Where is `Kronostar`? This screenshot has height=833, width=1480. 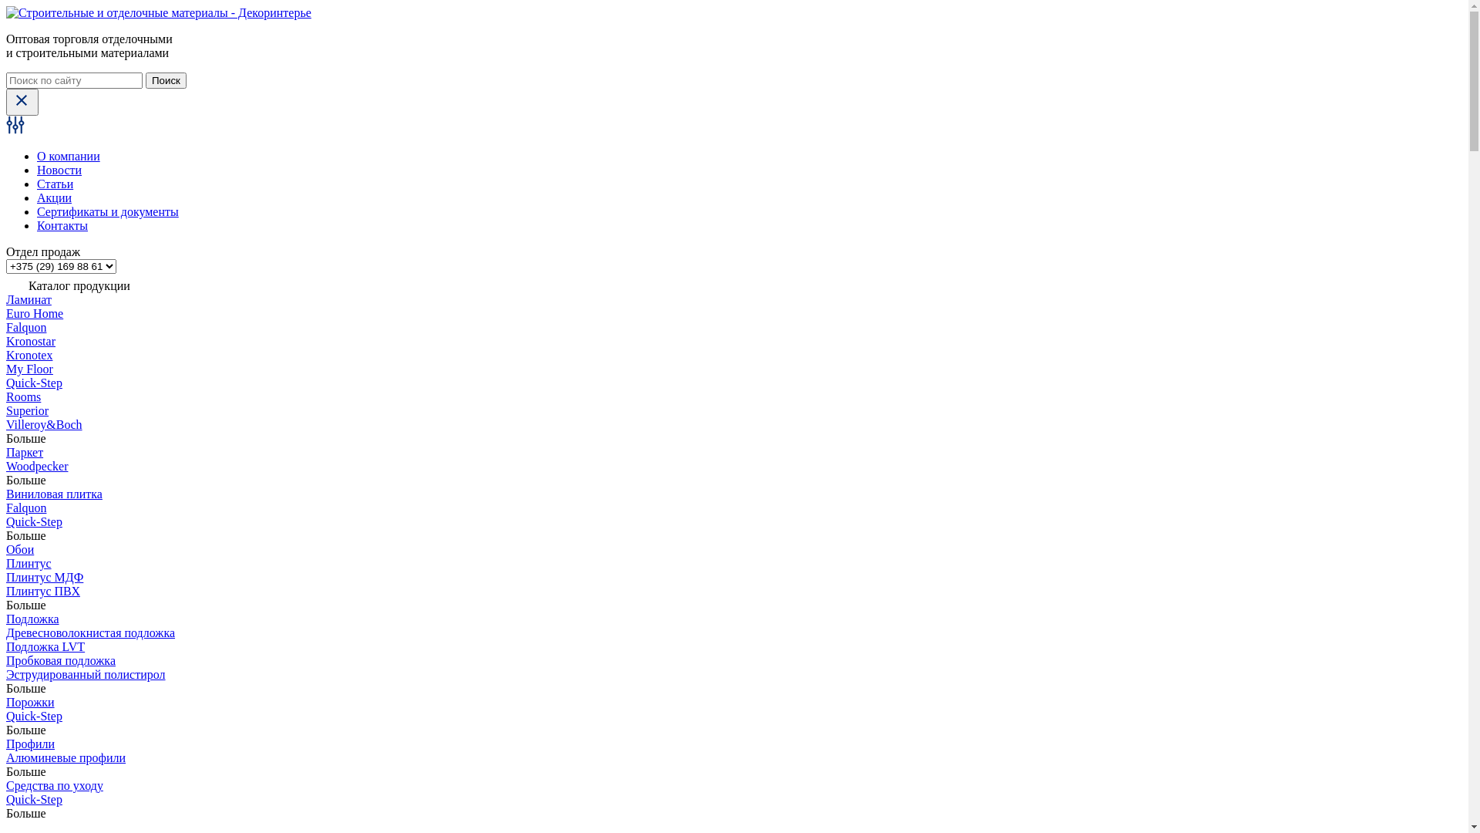 Kronostar is located at coordinates (31, 341).